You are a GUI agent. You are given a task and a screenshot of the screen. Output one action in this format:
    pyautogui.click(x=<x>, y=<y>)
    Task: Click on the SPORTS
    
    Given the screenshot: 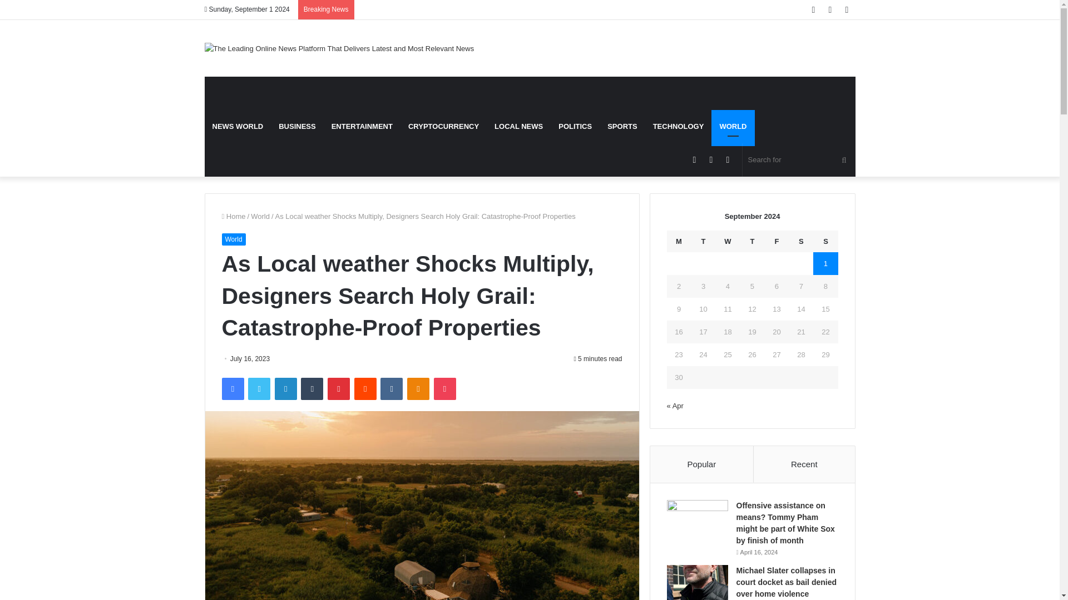 What is the action you would take?
    pyautogui.click(x=622, y=127)
    